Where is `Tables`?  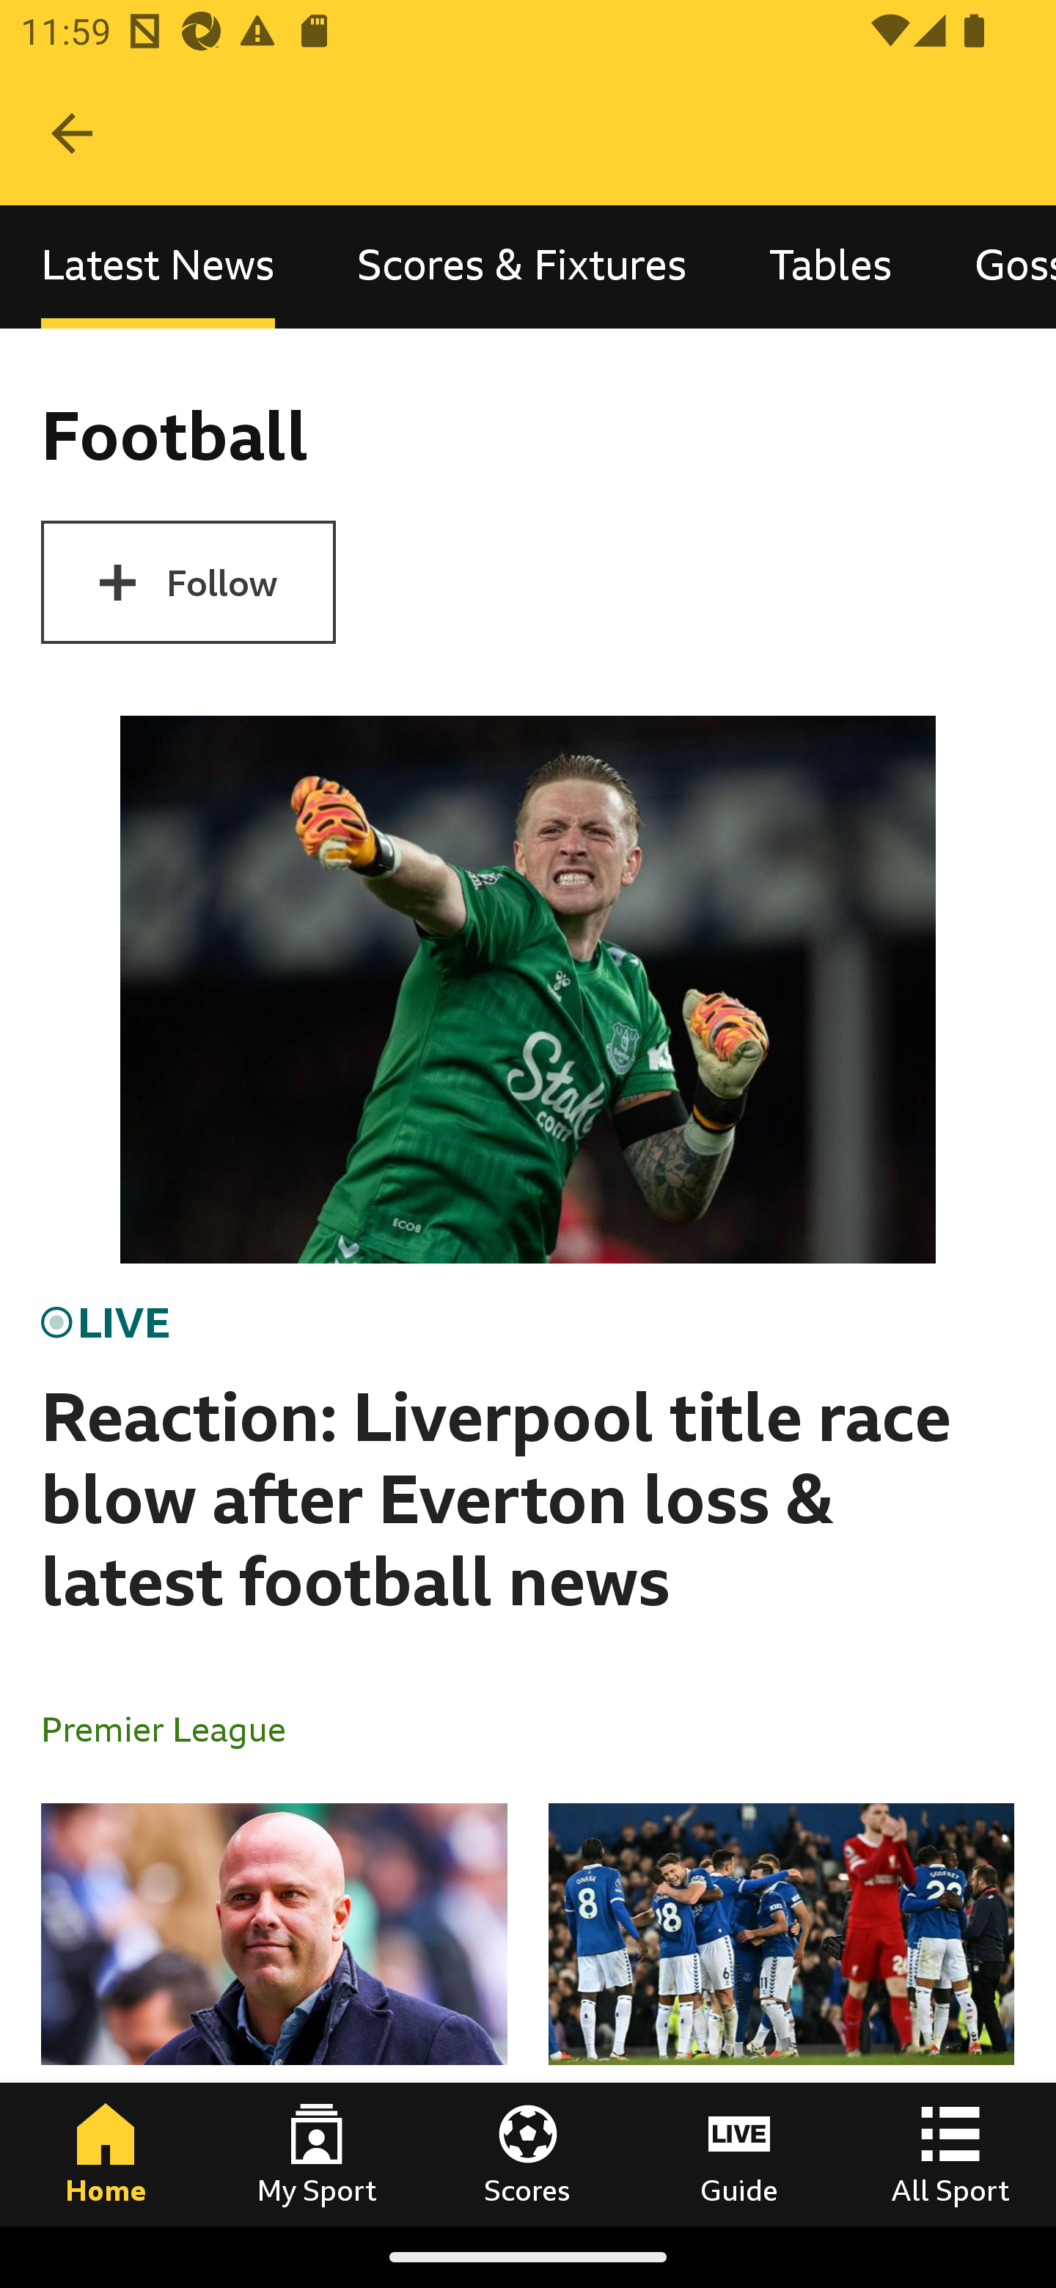
Tables is located at coordinates (830, 267).